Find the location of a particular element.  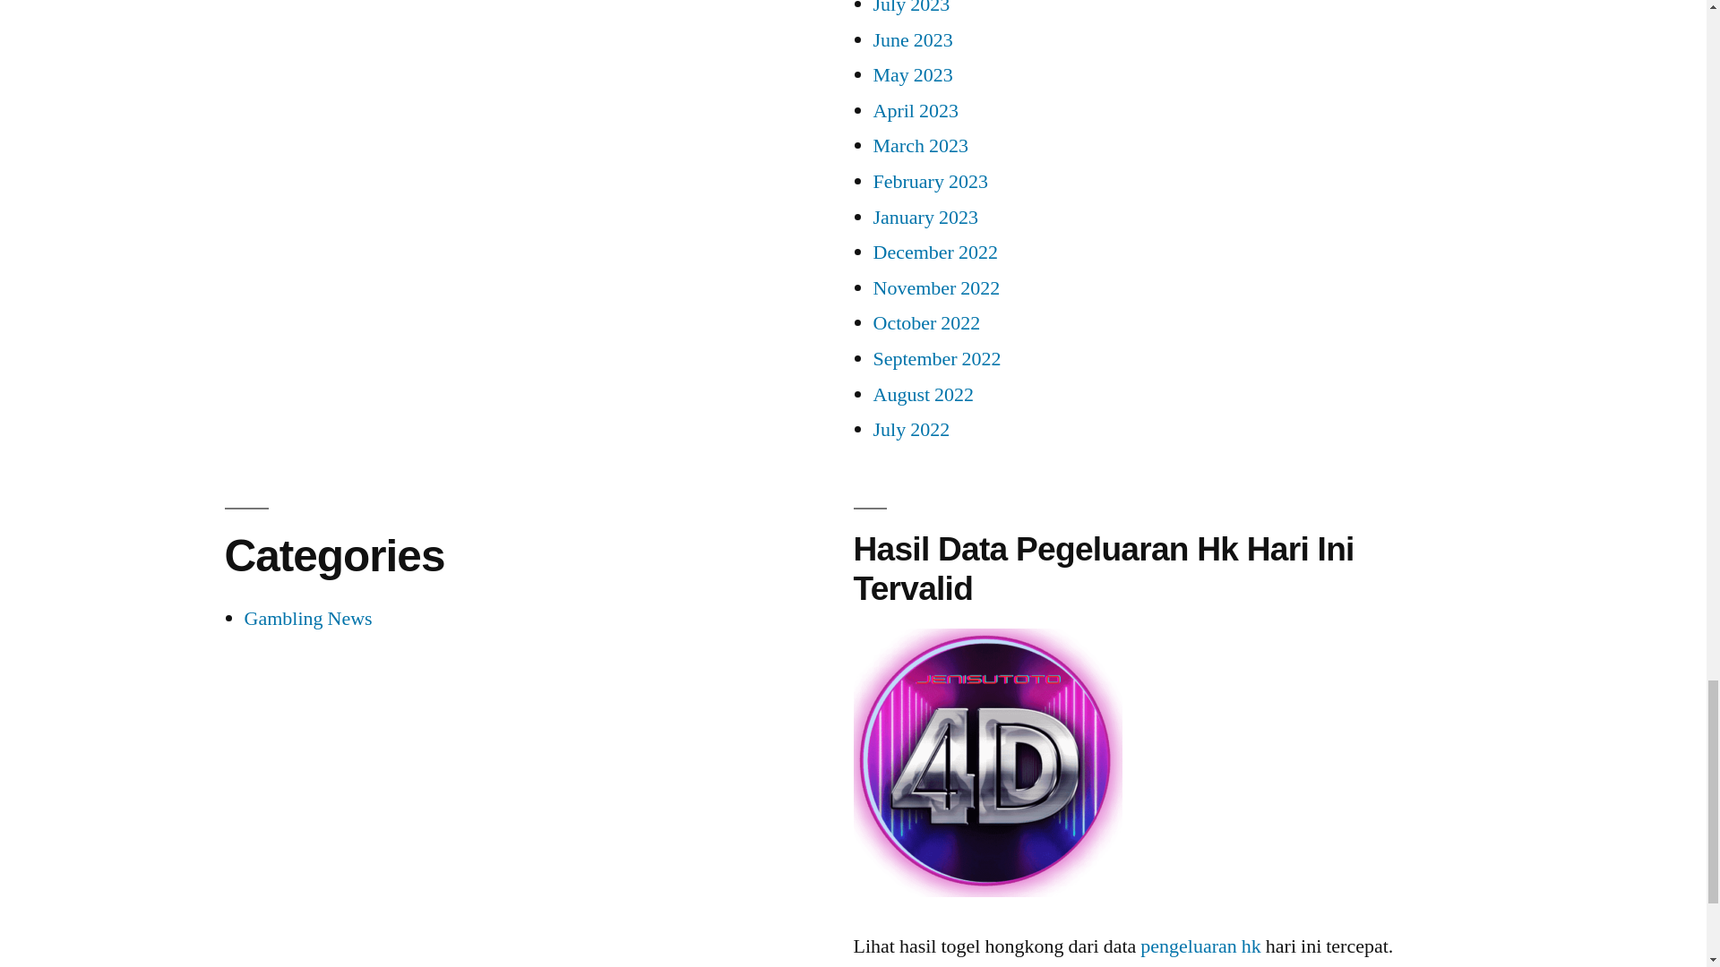

May 2023 is located at coordinates (912, 75).